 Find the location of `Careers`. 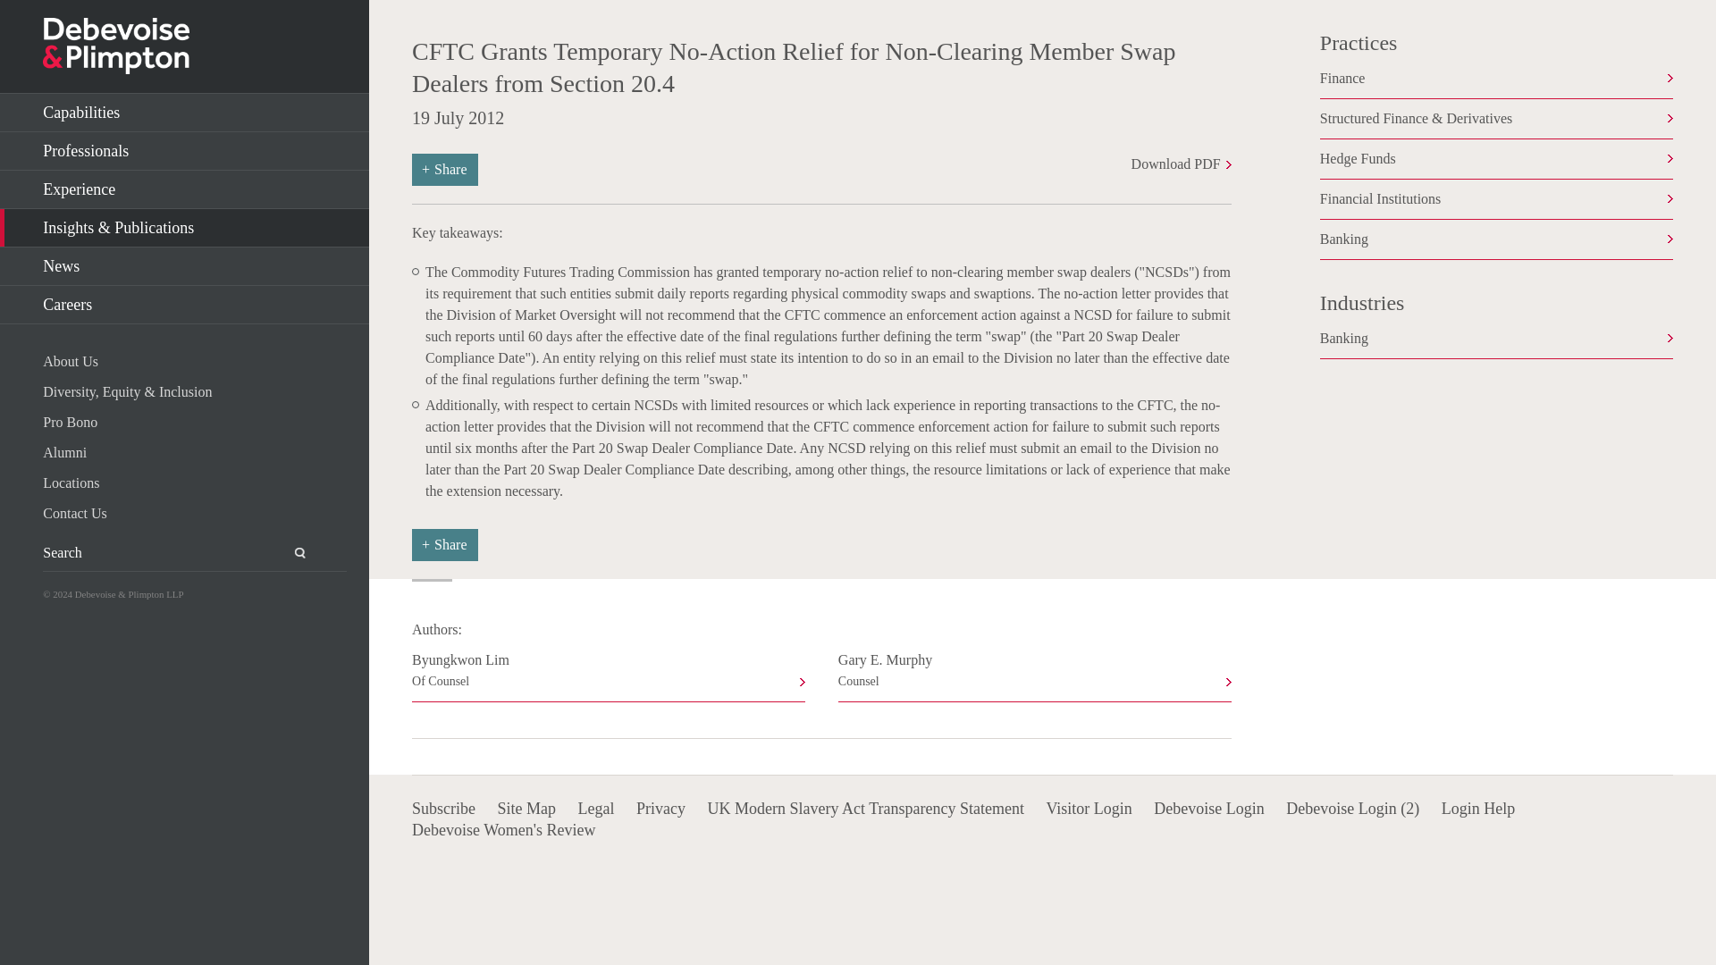

Careers is located at coordinates (184, 304).